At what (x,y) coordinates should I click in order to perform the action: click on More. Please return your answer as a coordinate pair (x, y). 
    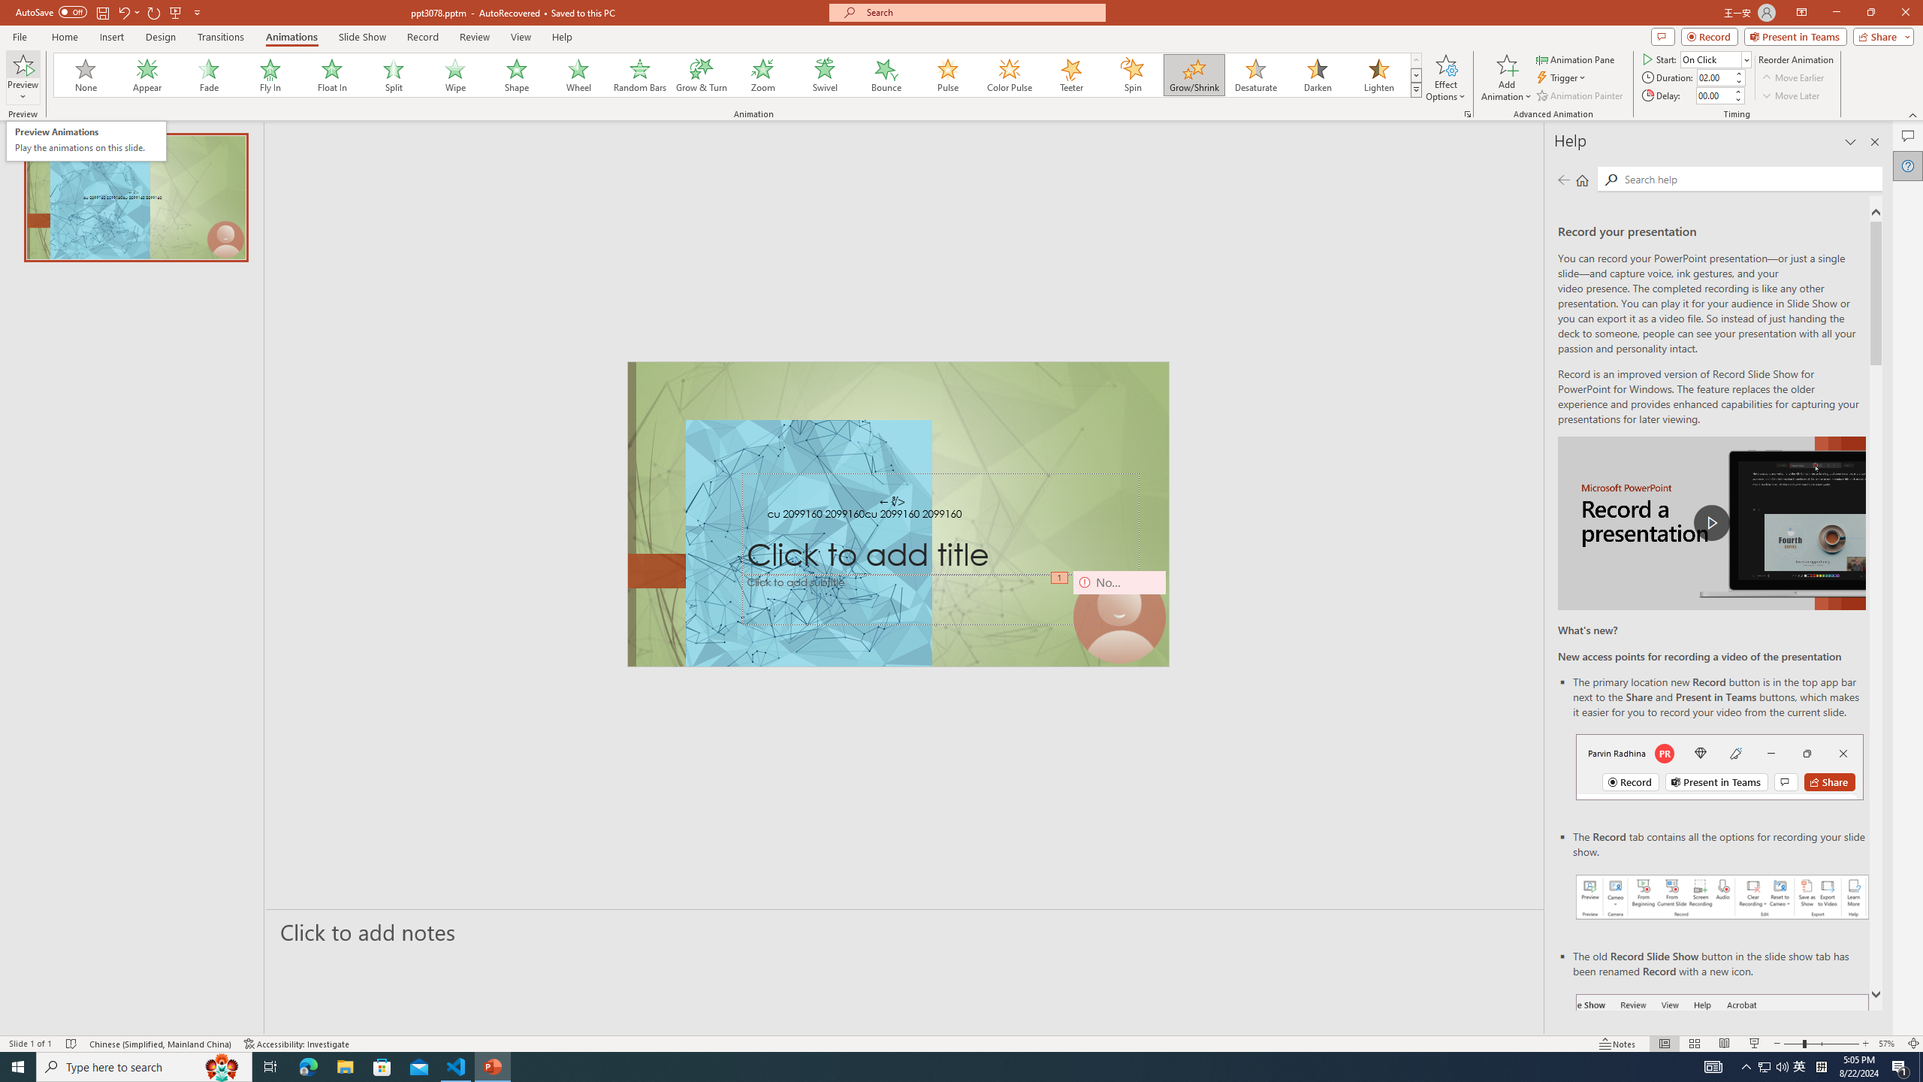
    Looking at the image, I should click on (1737, 91).